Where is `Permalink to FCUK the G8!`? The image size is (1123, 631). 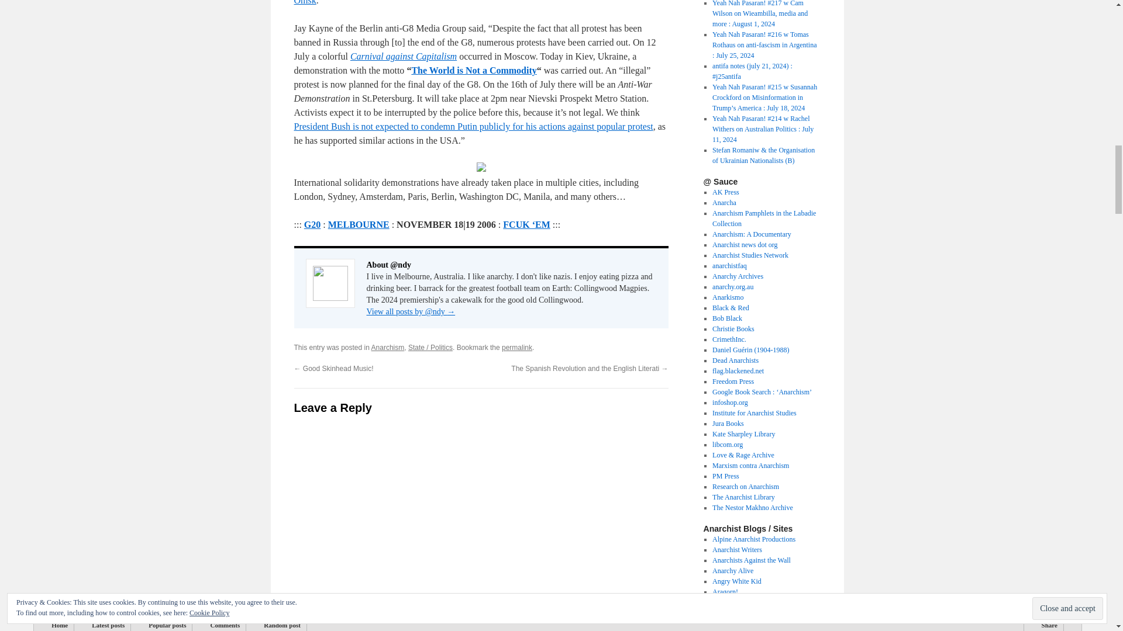
Permalink to FCUK the G8! is located at coordinates (517, 347).